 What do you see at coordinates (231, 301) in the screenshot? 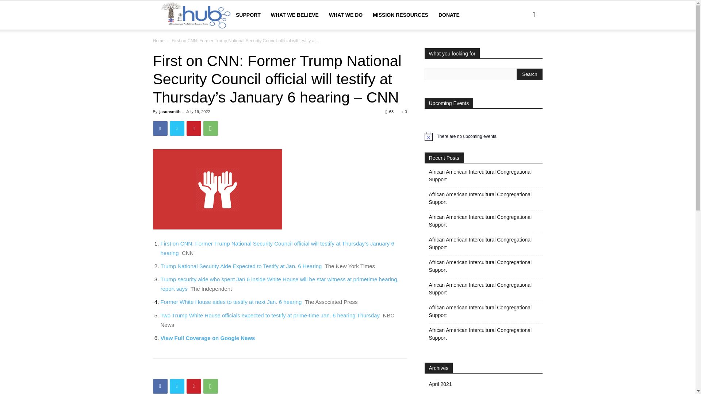
I see `Former White House aides to testify at next Jan. 6 hearing` at bounding box center [231, 301].